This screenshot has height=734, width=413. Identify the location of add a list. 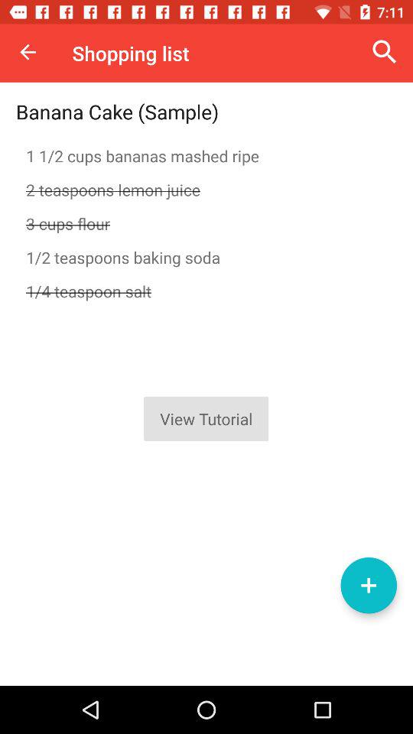
(369, 586).